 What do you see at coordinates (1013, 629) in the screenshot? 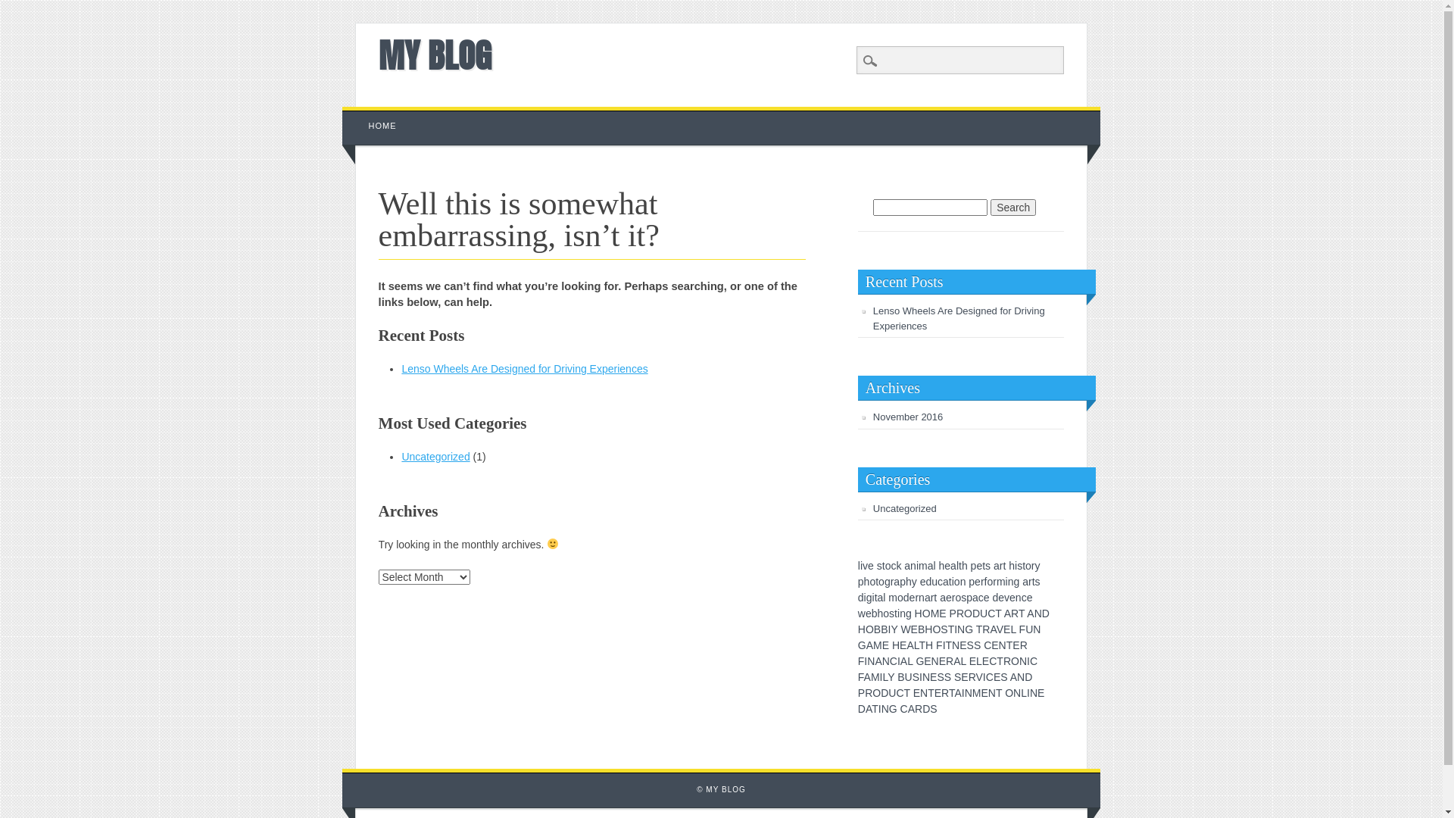
I see `L` at bounding box center [1013, 629].